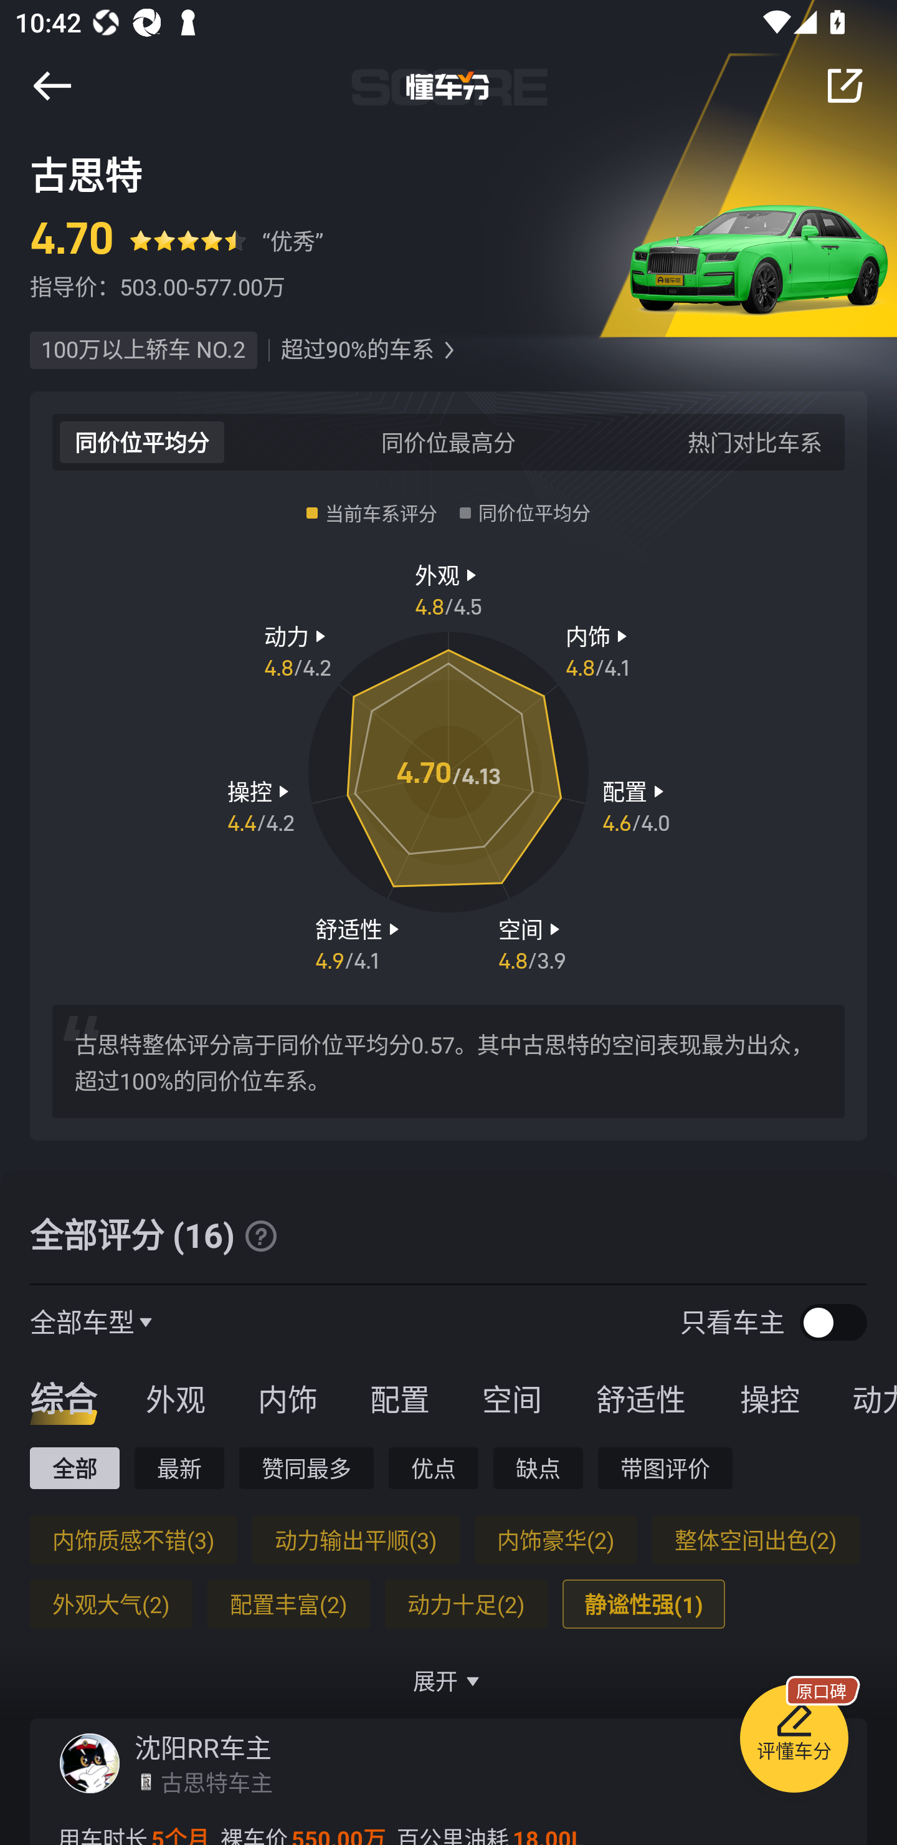  Describe the element at coordinates (74, 1467) in the screenshot. I see `全部` at that location.